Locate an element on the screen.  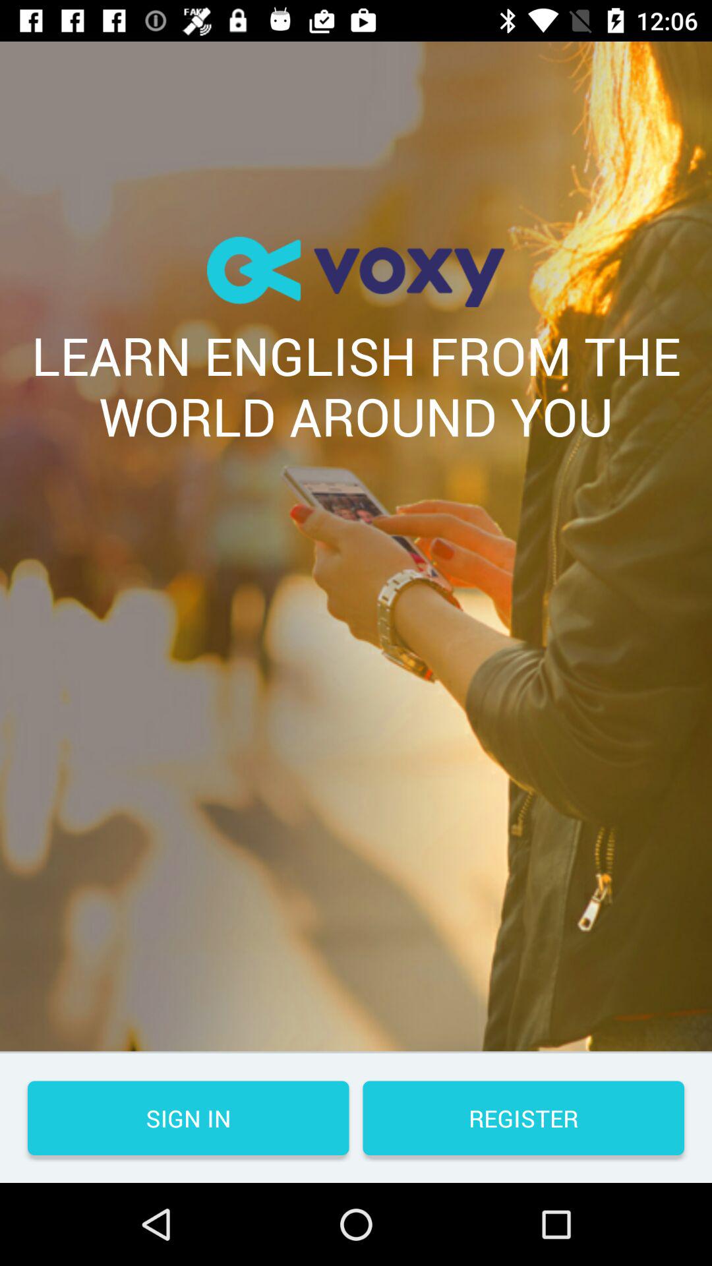
turn on item next to the sign in is located at coordinates (523, 1118).